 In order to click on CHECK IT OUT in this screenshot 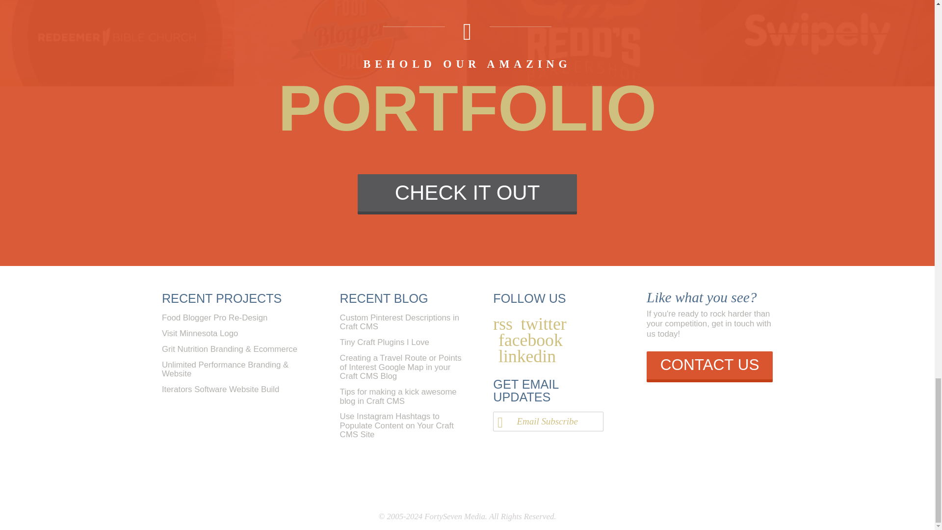, I will do `click(467, 194)`.